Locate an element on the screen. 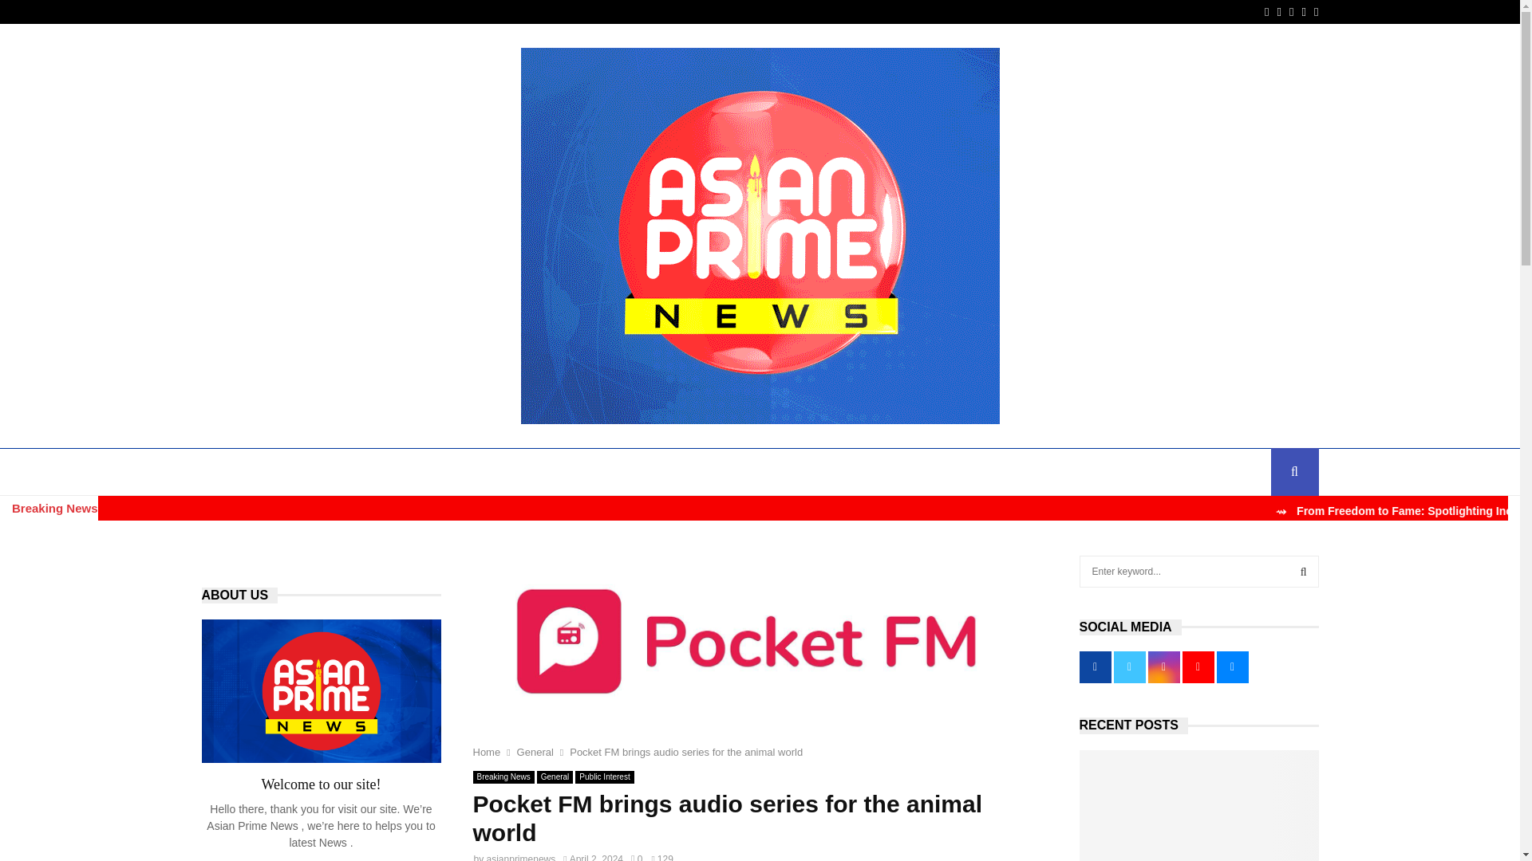 The height and width of the screenshot is (861, 1532). LIFESTYLE is located at coordinates (849, 472).